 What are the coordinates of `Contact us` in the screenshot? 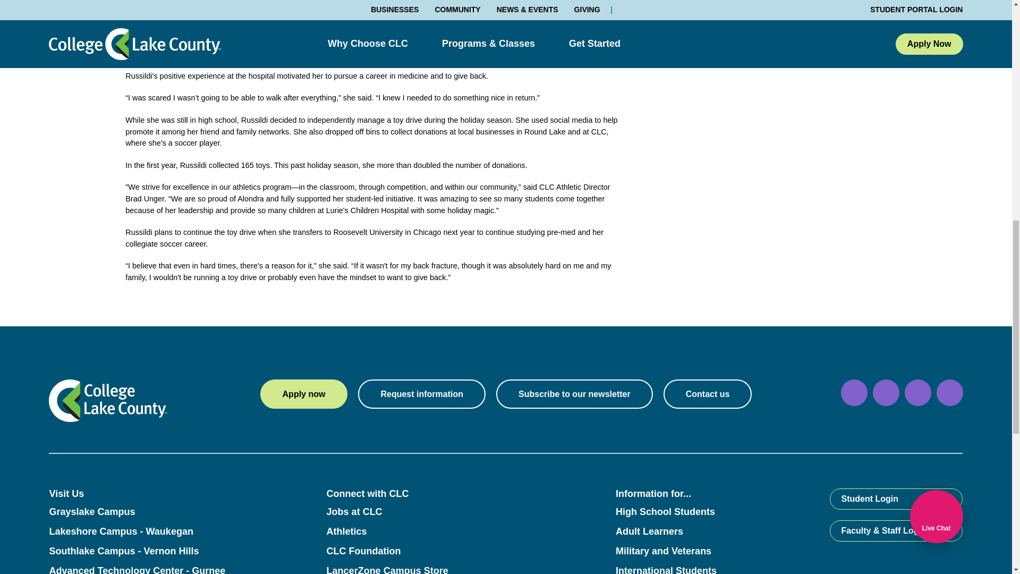 It's located at (708, 393).